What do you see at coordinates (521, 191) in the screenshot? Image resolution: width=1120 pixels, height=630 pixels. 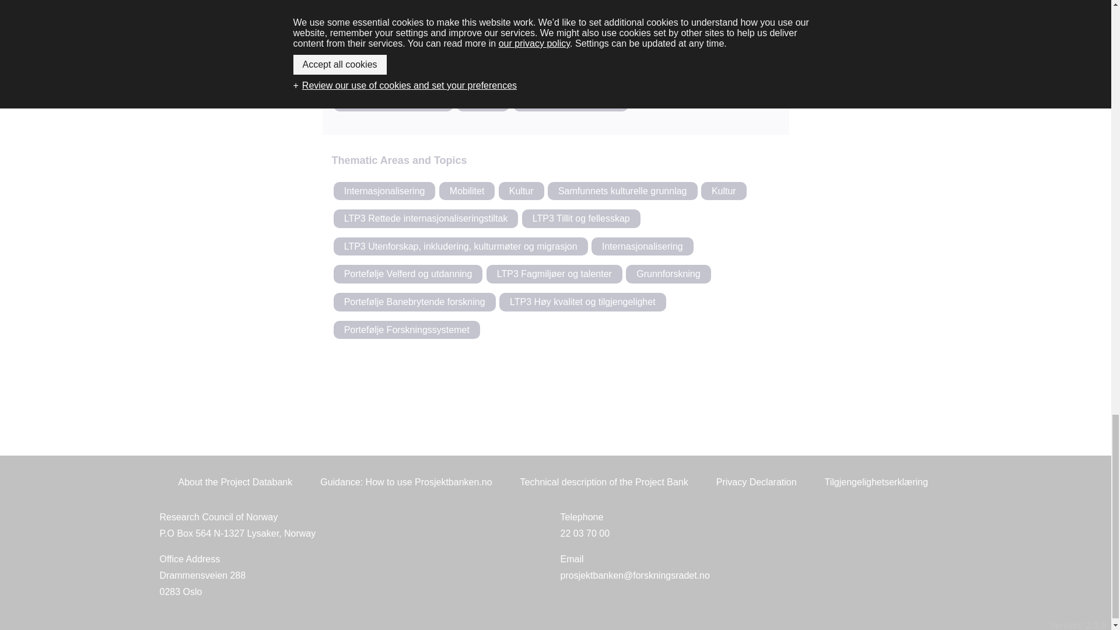 I see `Internasjonalisering` at bounding box center [521, 191].